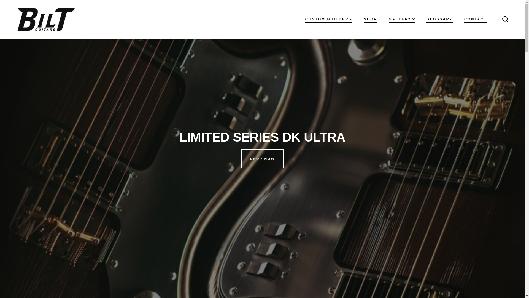  I want to click on CONTACT, so click(476, 19).